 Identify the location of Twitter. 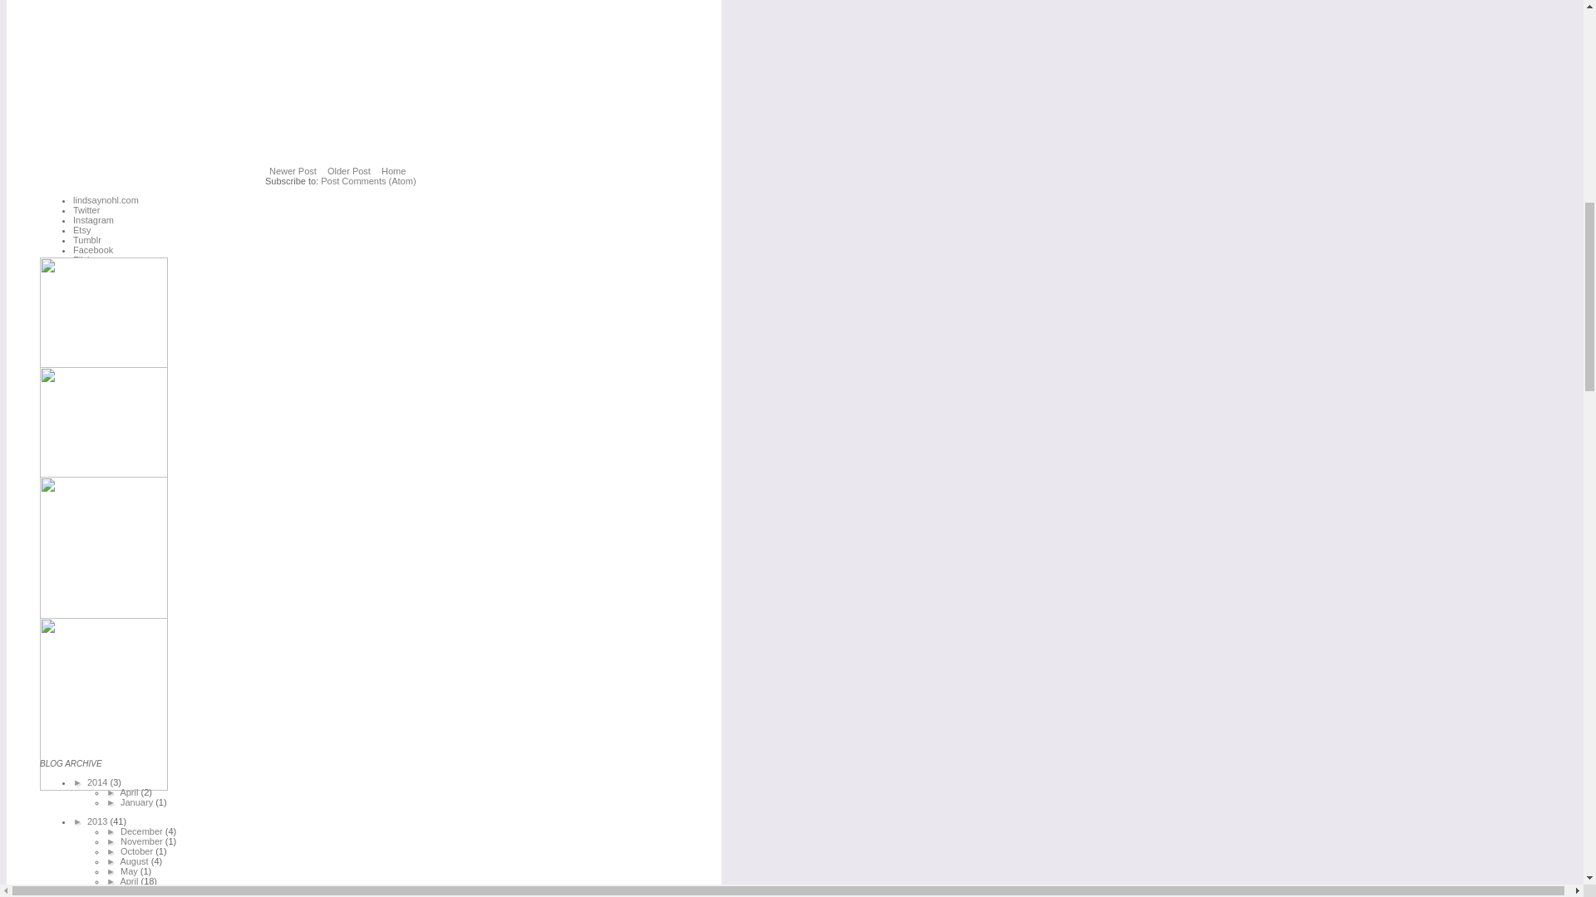
(86, 210).